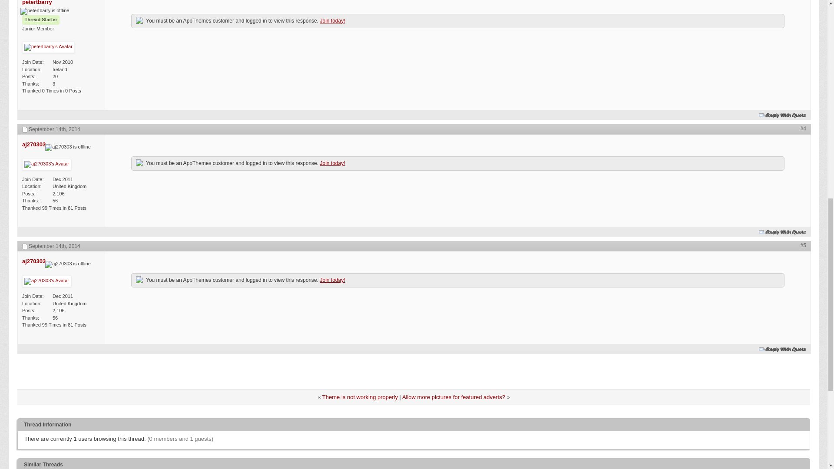 Image resolution: width=834 pixels, height=469 pixels. I want to click on petertbarry is offline, so click(44, 11).